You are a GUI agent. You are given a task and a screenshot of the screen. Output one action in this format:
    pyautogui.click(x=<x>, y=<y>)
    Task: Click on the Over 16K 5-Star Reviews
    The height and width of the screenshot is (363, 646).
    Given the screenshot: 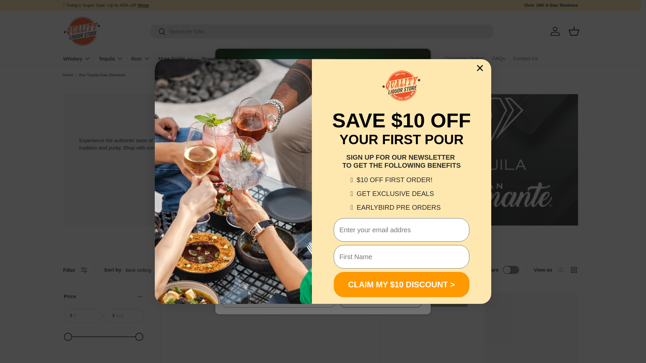 What is the action you would take?
    pyautogui.click(x=550, y=5)
    